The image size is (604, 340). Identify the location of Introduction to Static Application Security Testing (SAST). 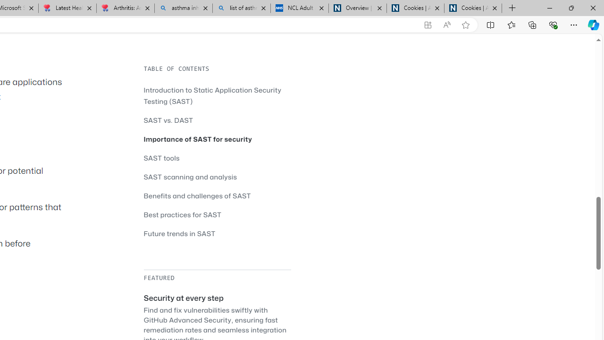
(212, 95).